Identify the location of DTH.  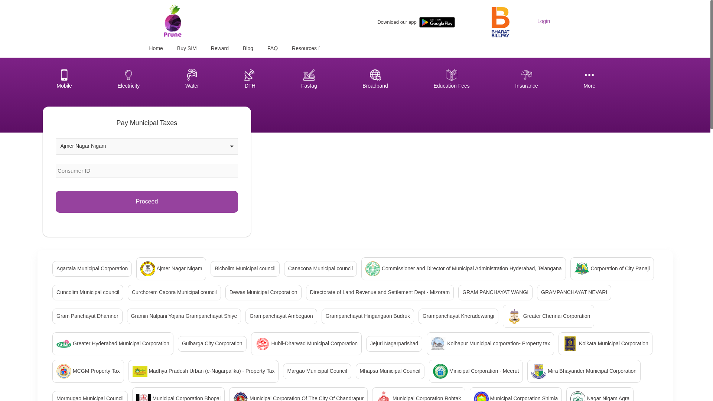
(250, 79).